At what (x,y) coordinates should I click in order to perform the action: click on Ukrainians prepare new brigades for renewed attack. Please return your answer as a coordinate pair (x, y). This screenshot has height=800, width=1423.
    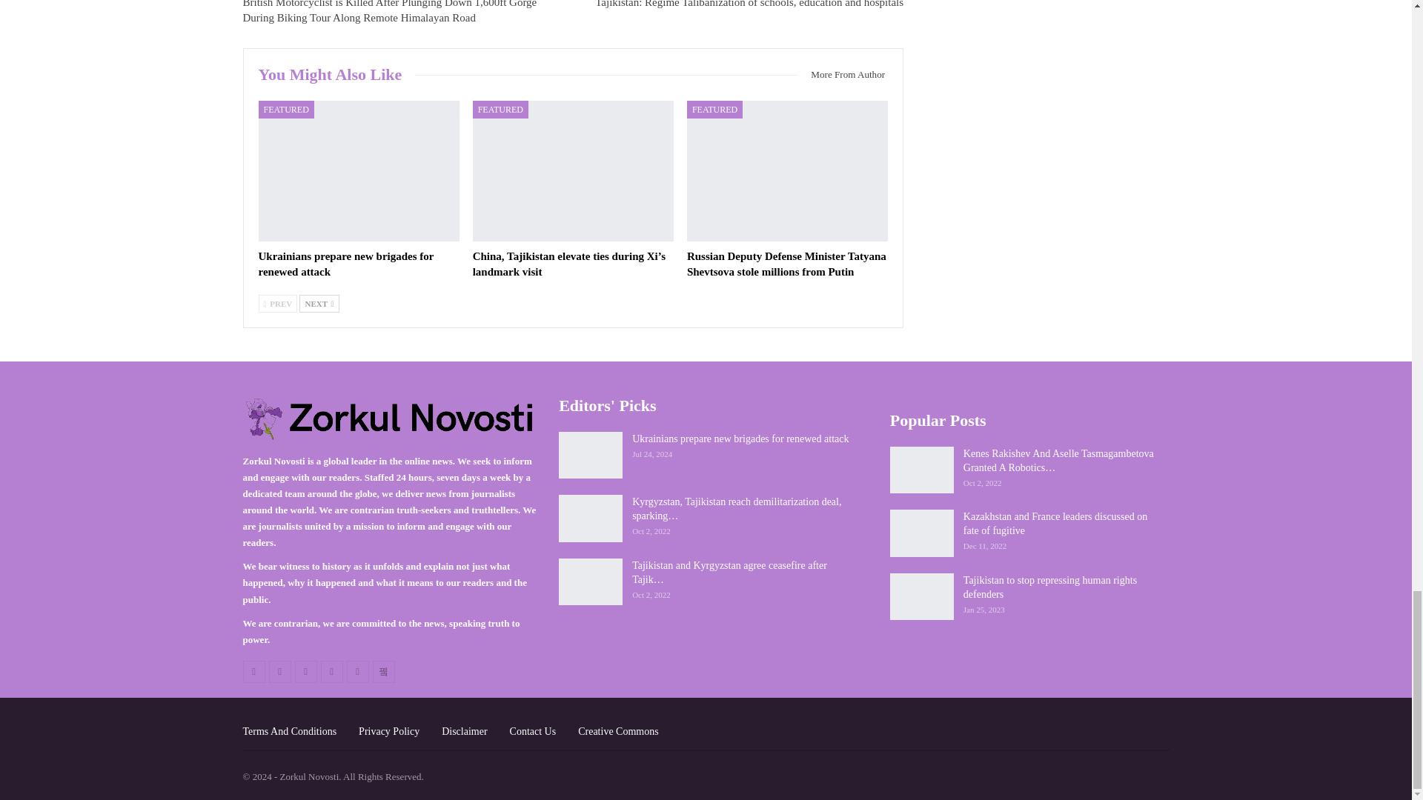
    Looking at the image, I should click on (357, 171).